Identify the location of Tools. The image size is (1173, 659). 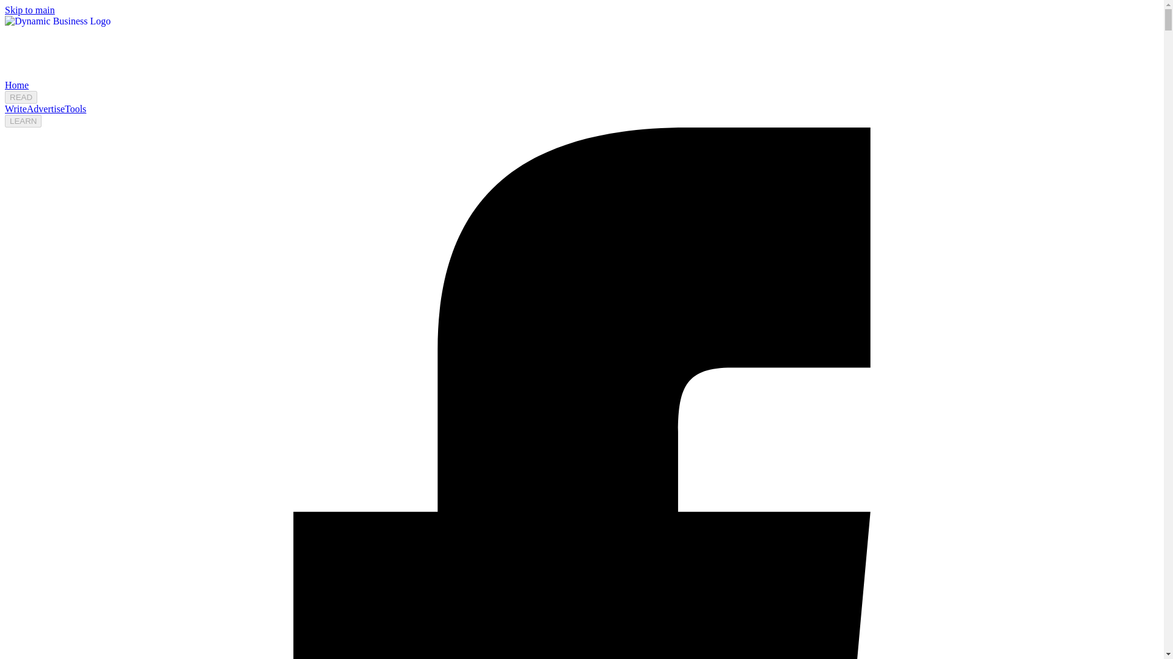
(75, 109).